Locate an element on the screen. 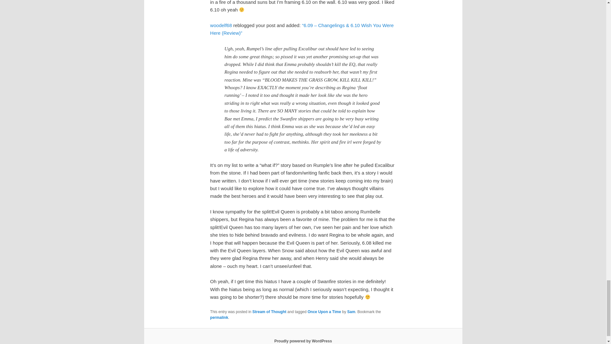 The height and width of the screenshot is (344, 611). woodelf68 is located at coordinates (221, 25).